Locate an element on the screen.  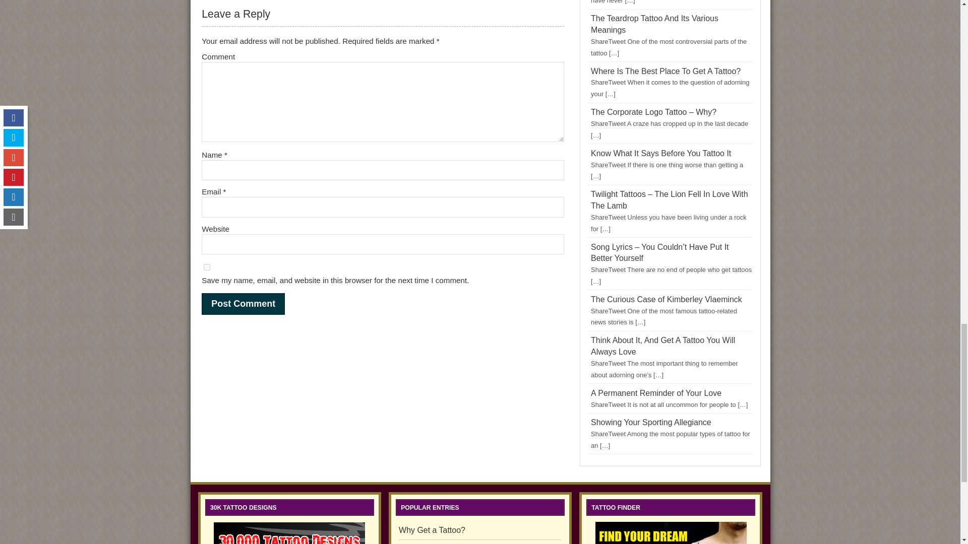
Post Comment is located at coordinates (243, 304).